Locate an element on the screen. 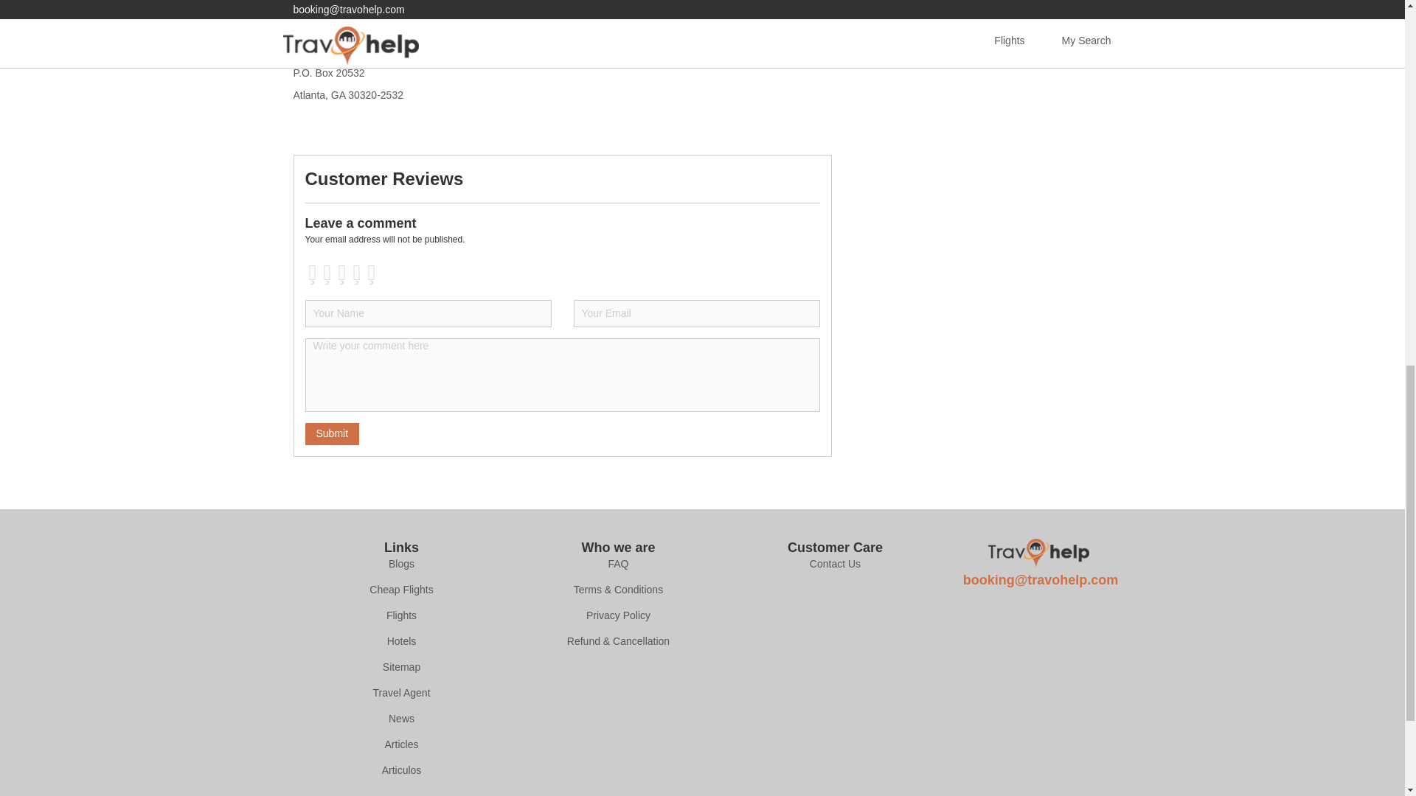  FAQ is located at coordinates (618, 565).